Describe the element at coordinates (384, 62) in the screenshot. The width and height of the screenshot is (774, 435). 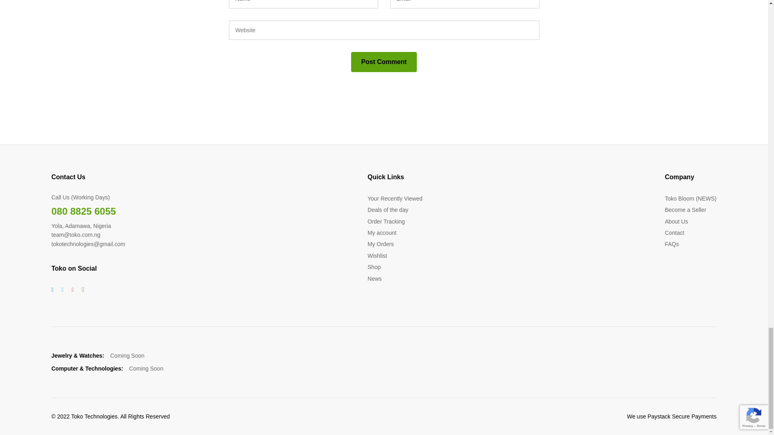
I see `Post Comment` at that location.